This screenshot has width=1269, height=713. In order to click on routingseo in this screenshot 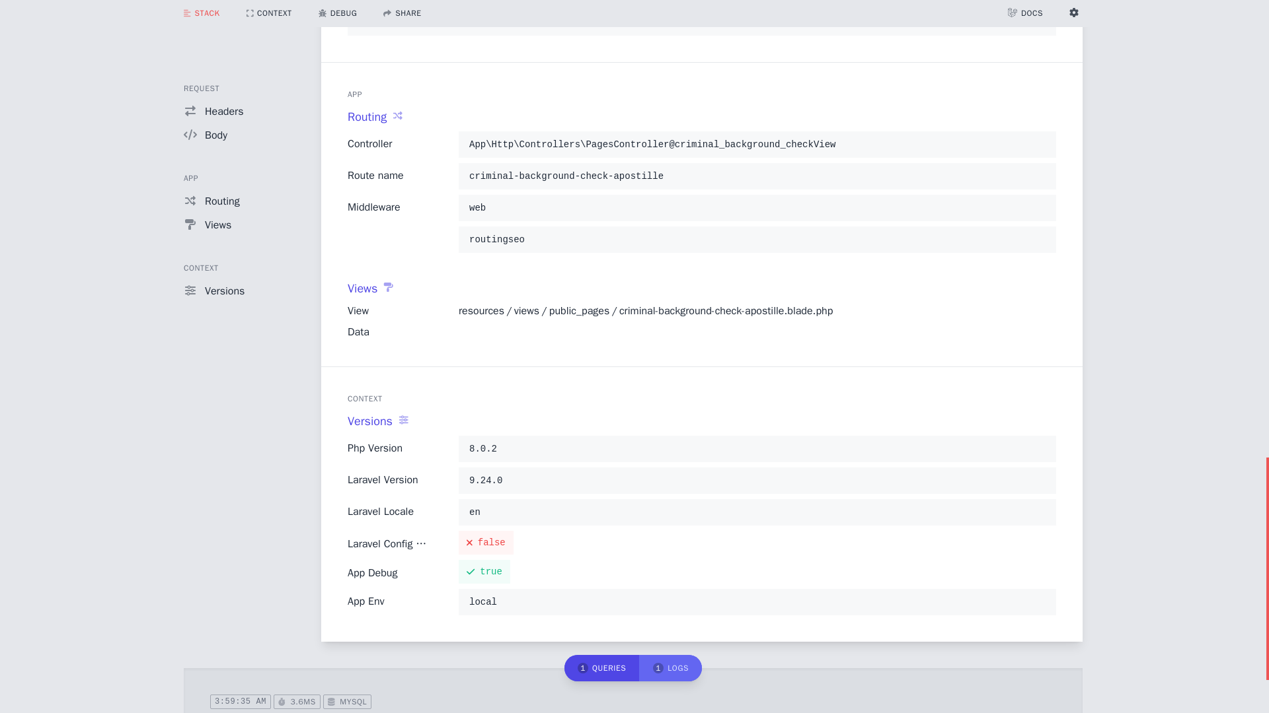, I will do `click(757, 238)`.